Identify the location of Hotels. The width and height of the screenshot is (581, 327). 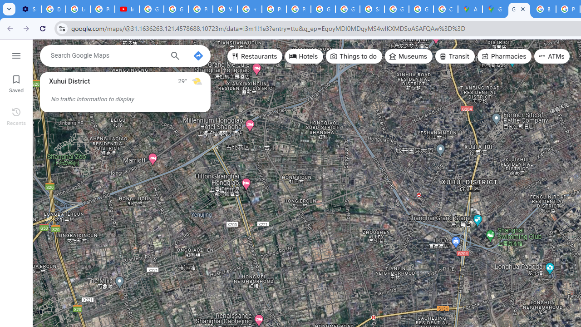
(304, 56).